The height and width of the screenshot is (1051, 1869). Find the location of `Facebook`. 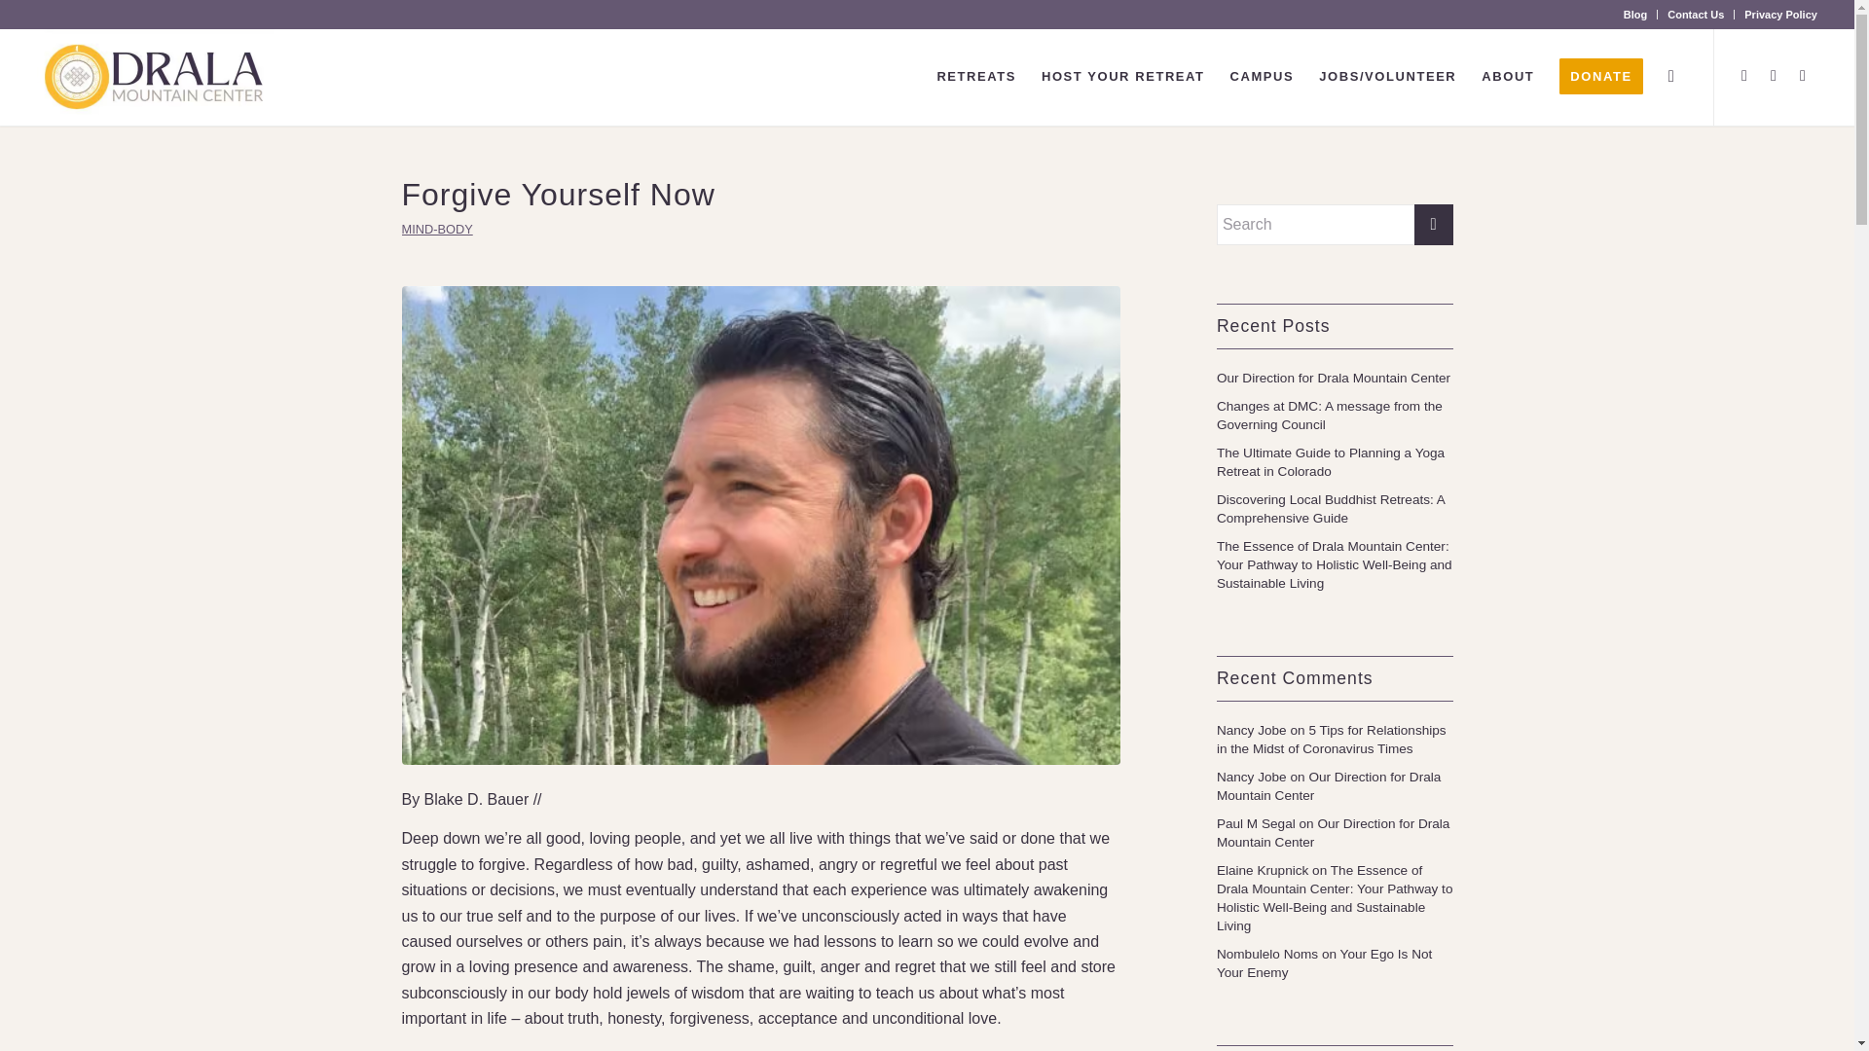

Facebook is located at coordinates (1744, 75).